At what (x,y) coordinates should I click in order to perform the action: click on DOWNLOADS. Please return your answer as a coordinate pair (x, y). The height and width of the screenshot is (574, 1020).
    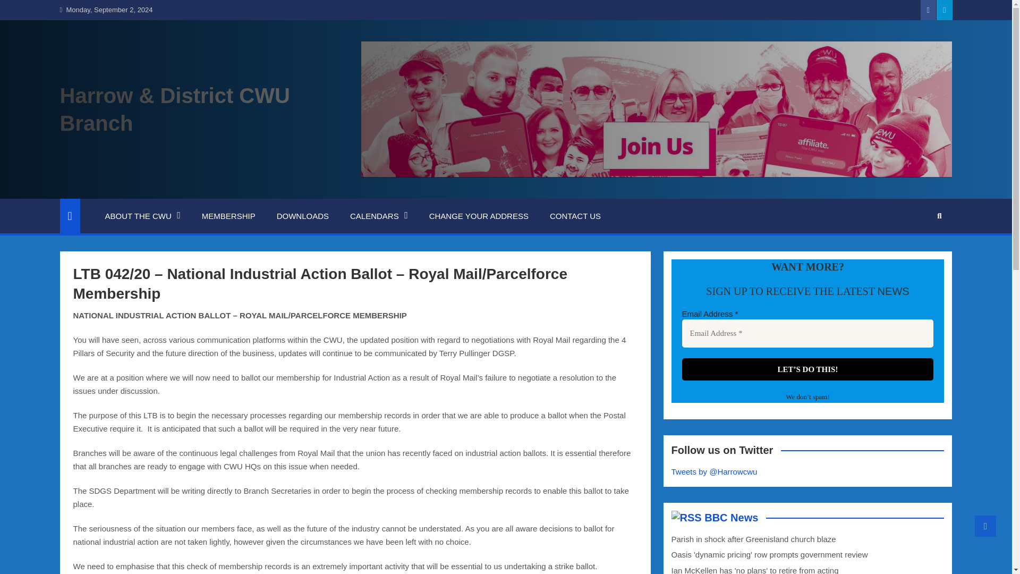
    Looking at the image, I should click on (303, 216).